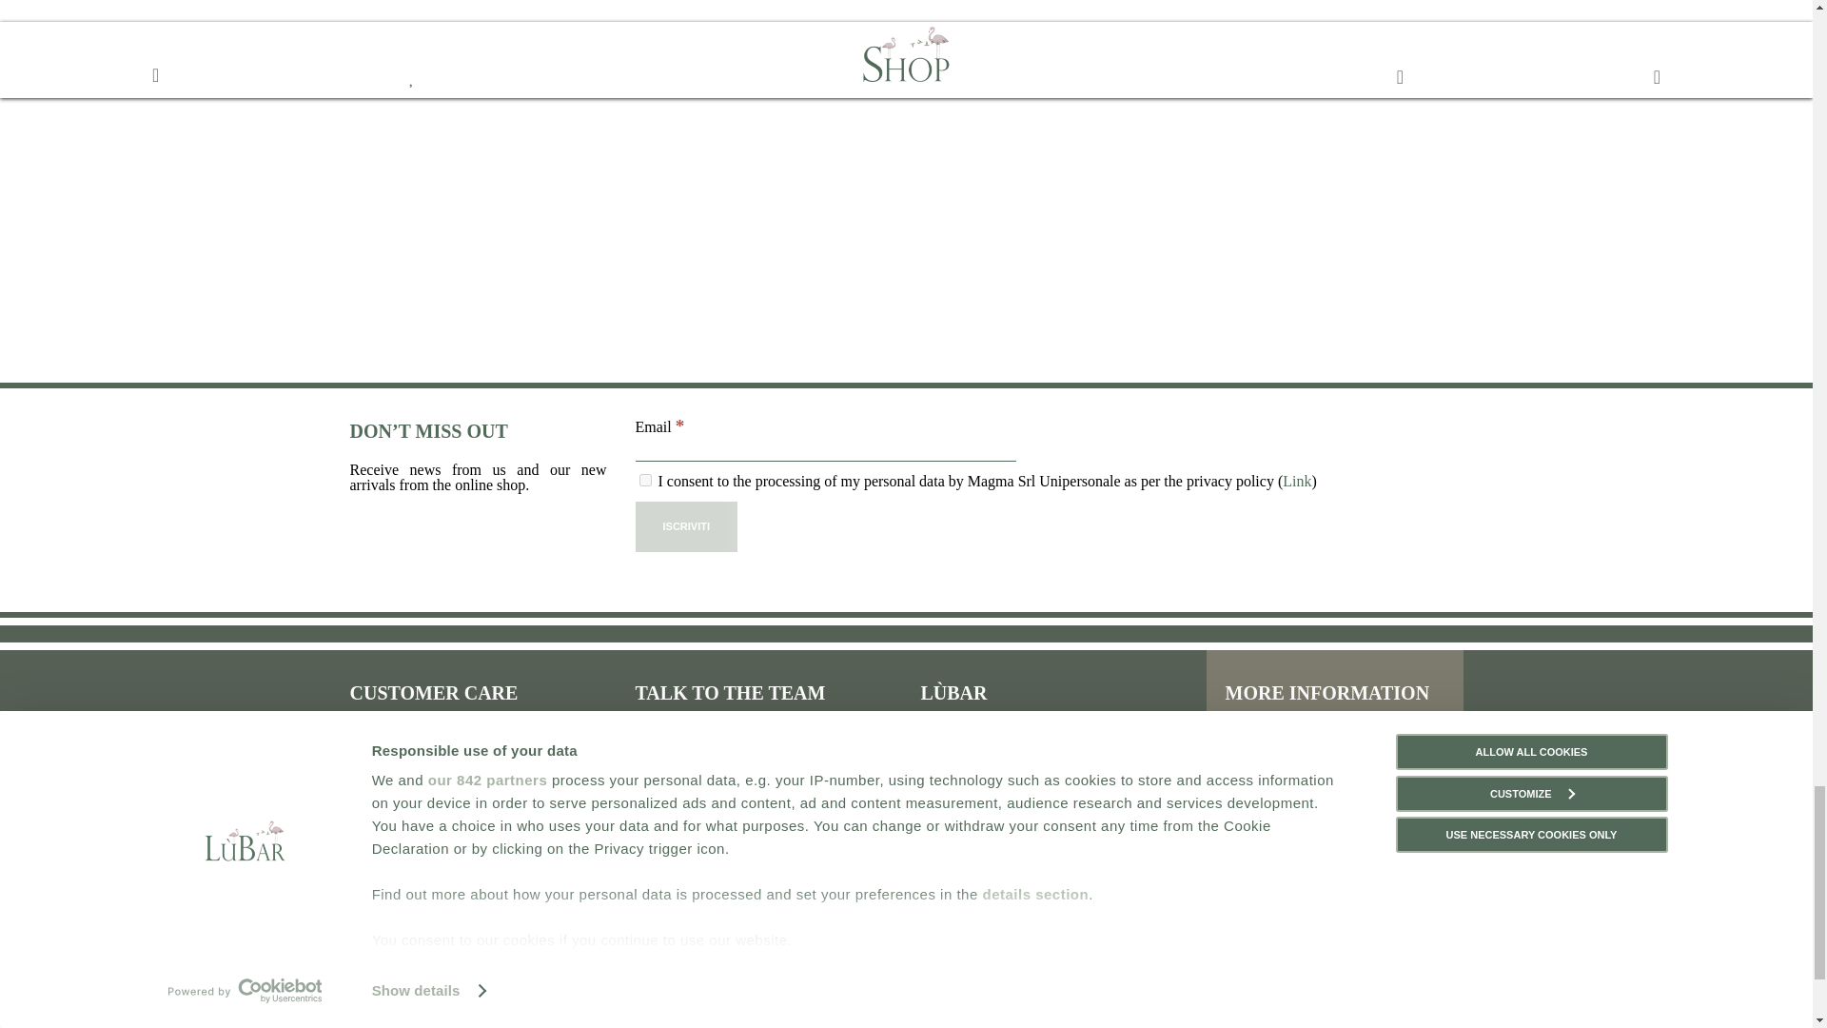  What do you see at coordinates (645, 480) in the screenshot?
I see `1` at bounding box center [645, 480].